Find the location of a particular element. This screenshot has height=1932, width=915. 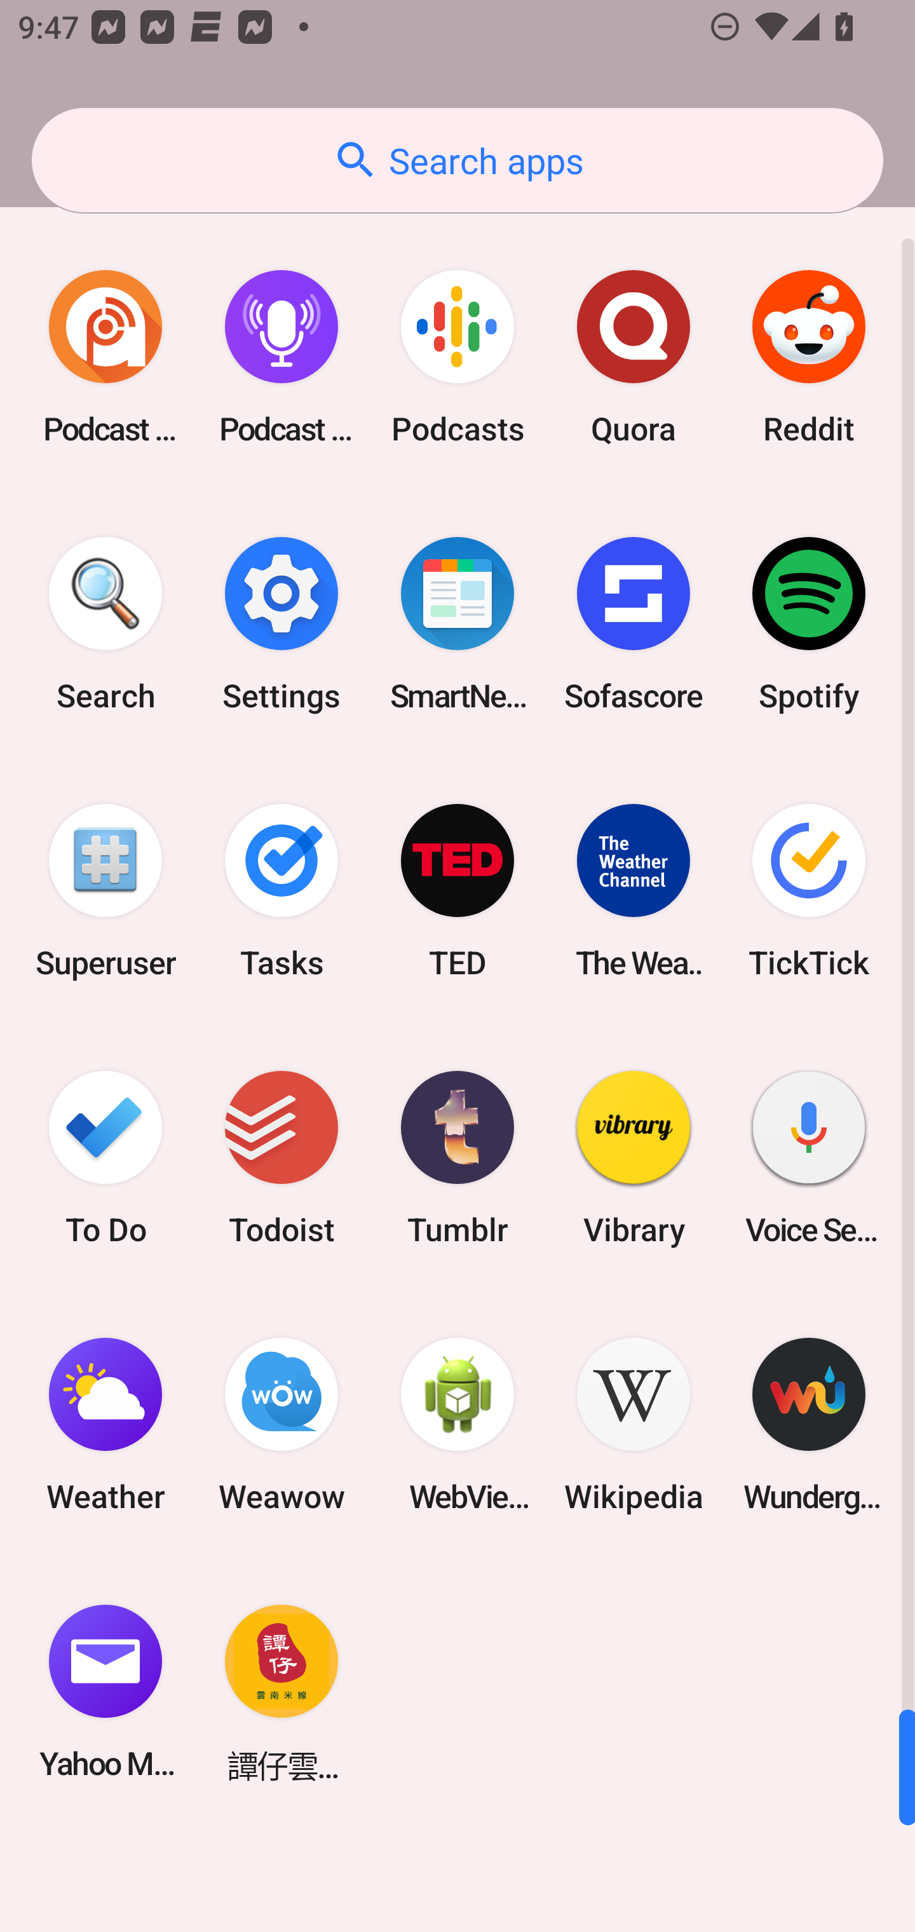

Weawow is located at coordinates (281, 1425).